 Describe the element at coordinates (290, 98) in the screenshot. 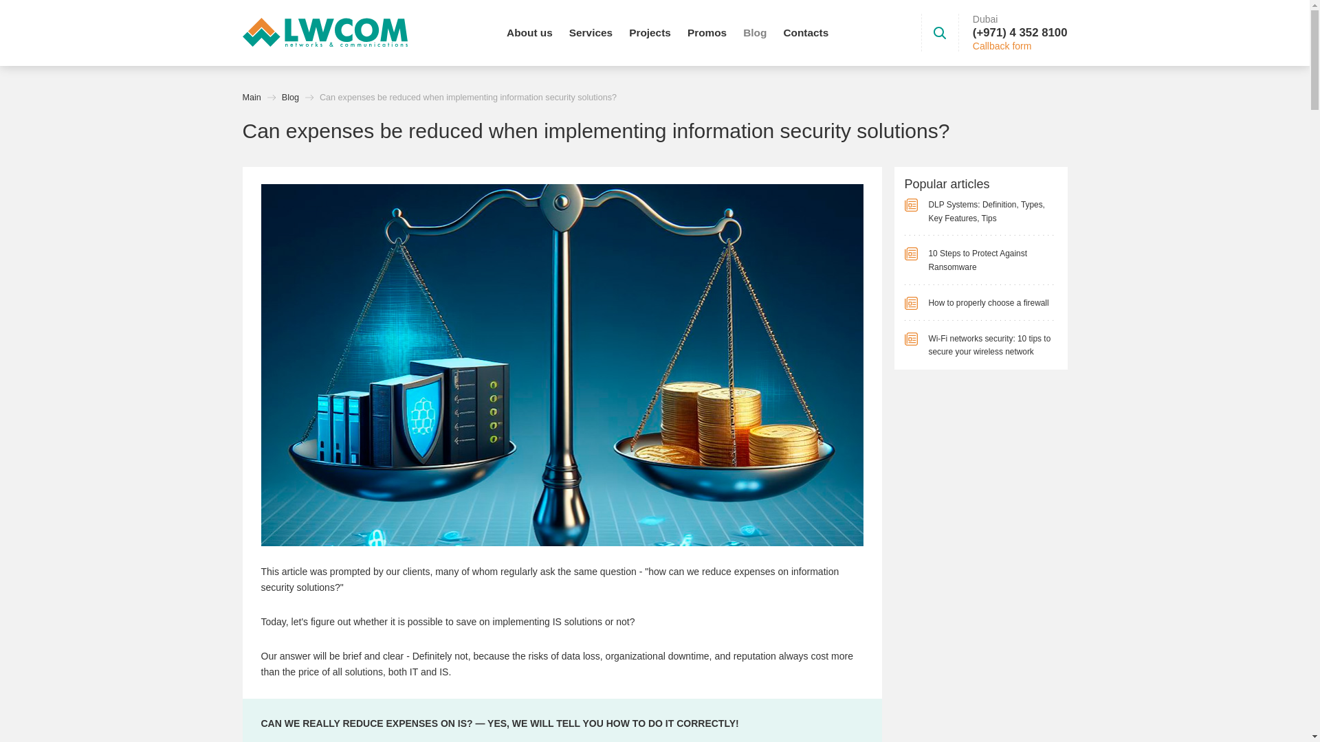

I see `Blog` at that location.